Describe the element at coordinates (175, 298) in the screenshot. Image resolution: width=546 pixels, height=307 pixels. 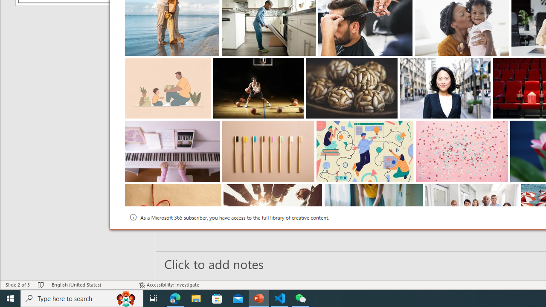
I see `Microsoft Edge - 1 running window` at that location.